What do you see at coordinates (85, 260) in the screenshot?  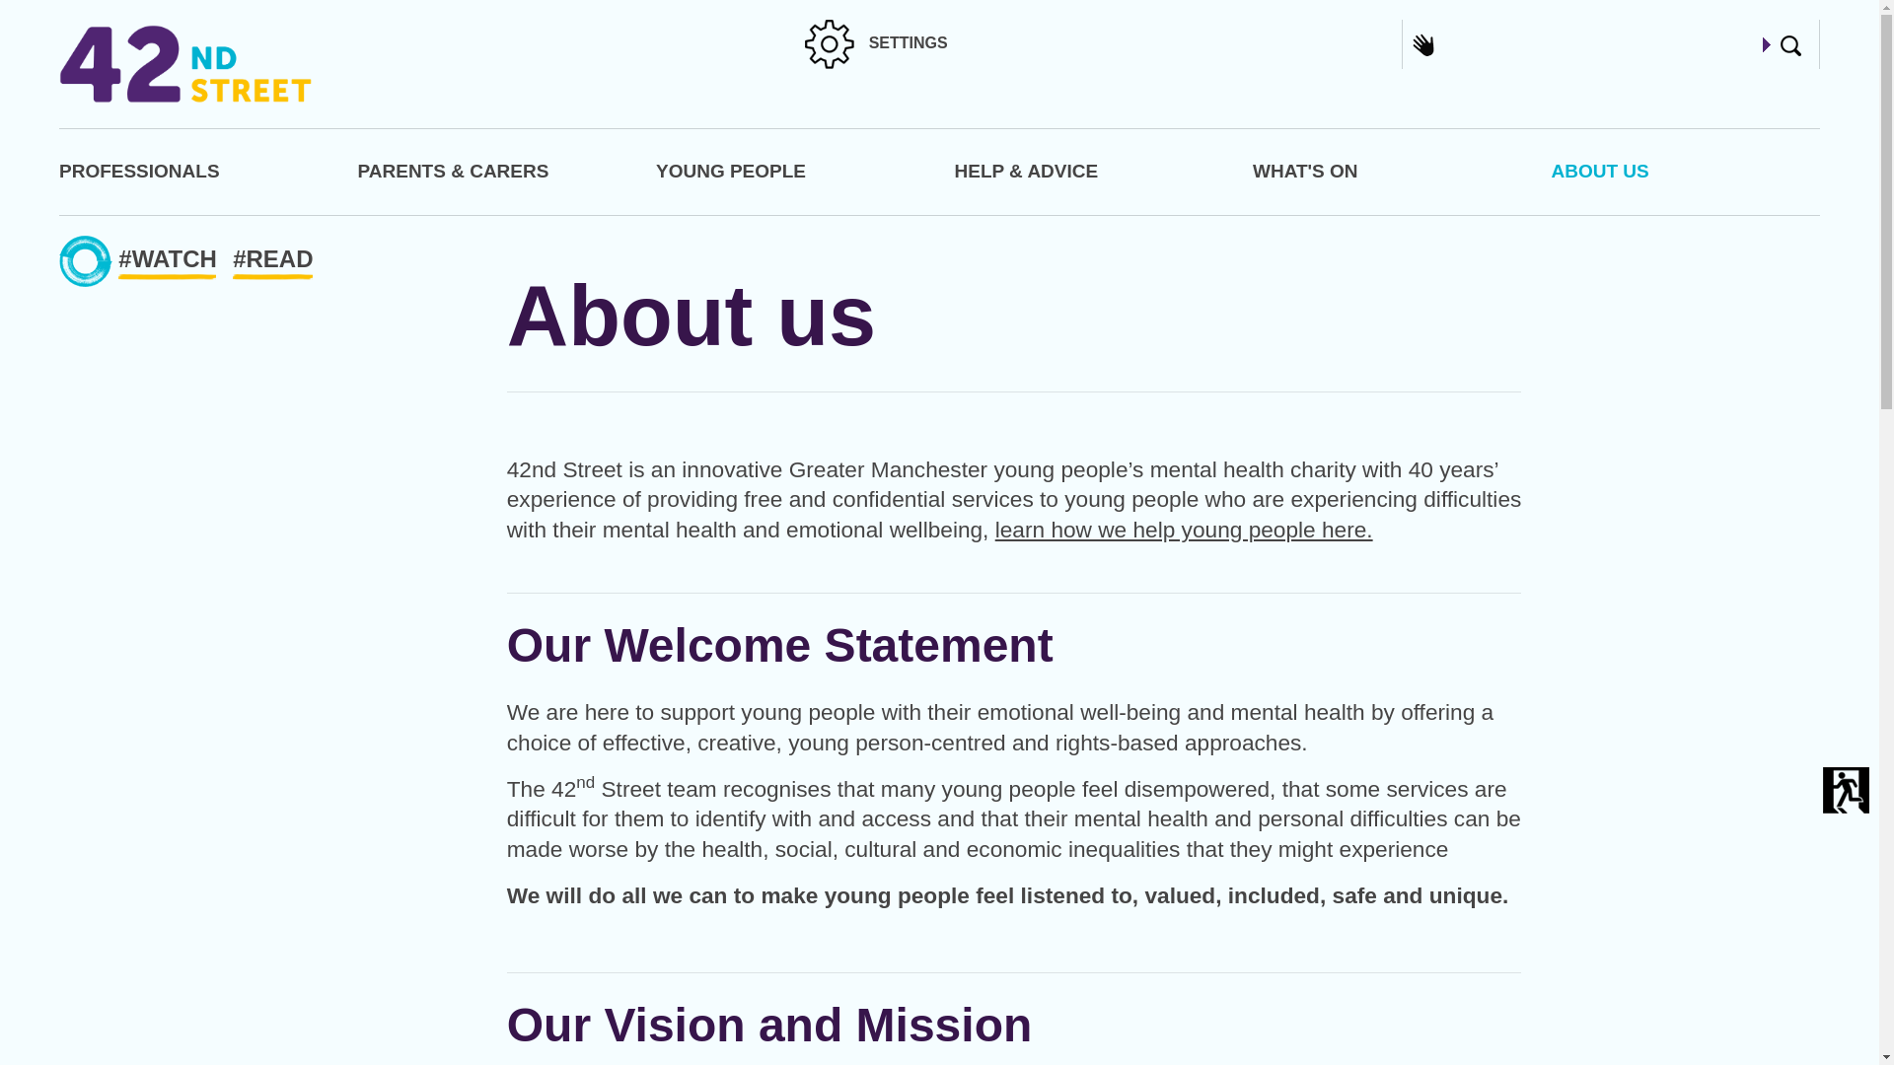 I see `Hashtag Breadcrumb Trail Icon` at bounding box center [85, 260].